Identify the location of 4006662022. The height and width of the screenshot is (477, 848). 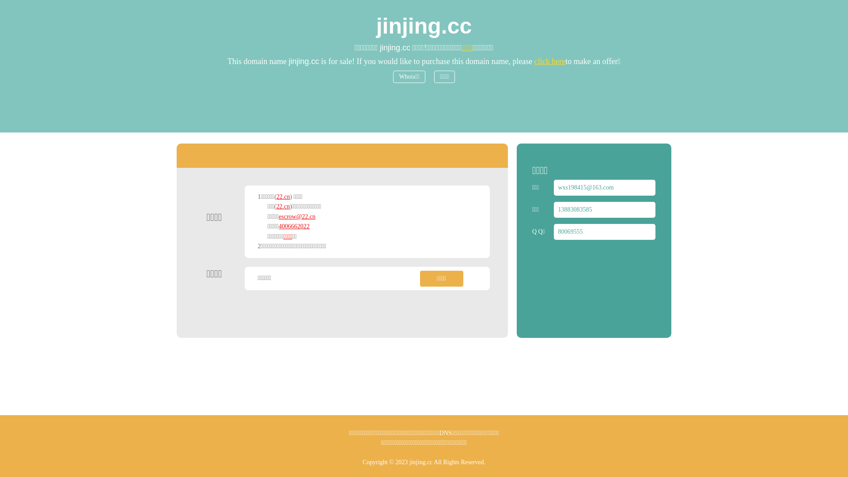
(294, 226).